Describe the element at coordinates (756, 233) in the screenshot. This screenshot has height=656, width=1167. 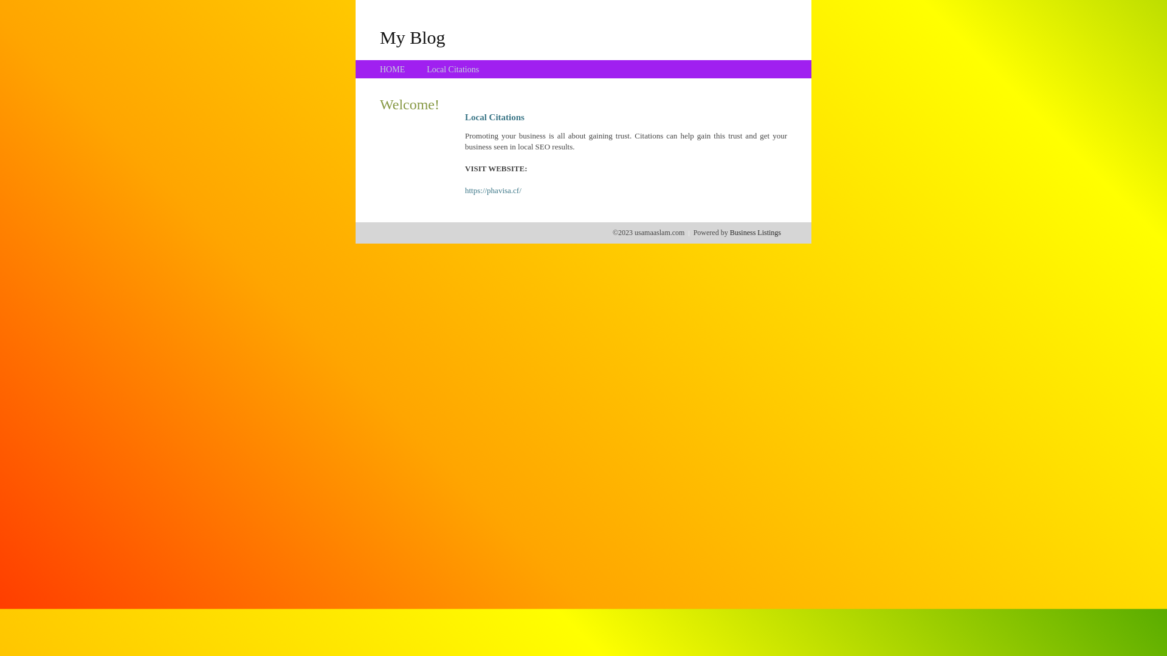
I see `Business Listings` at that location.